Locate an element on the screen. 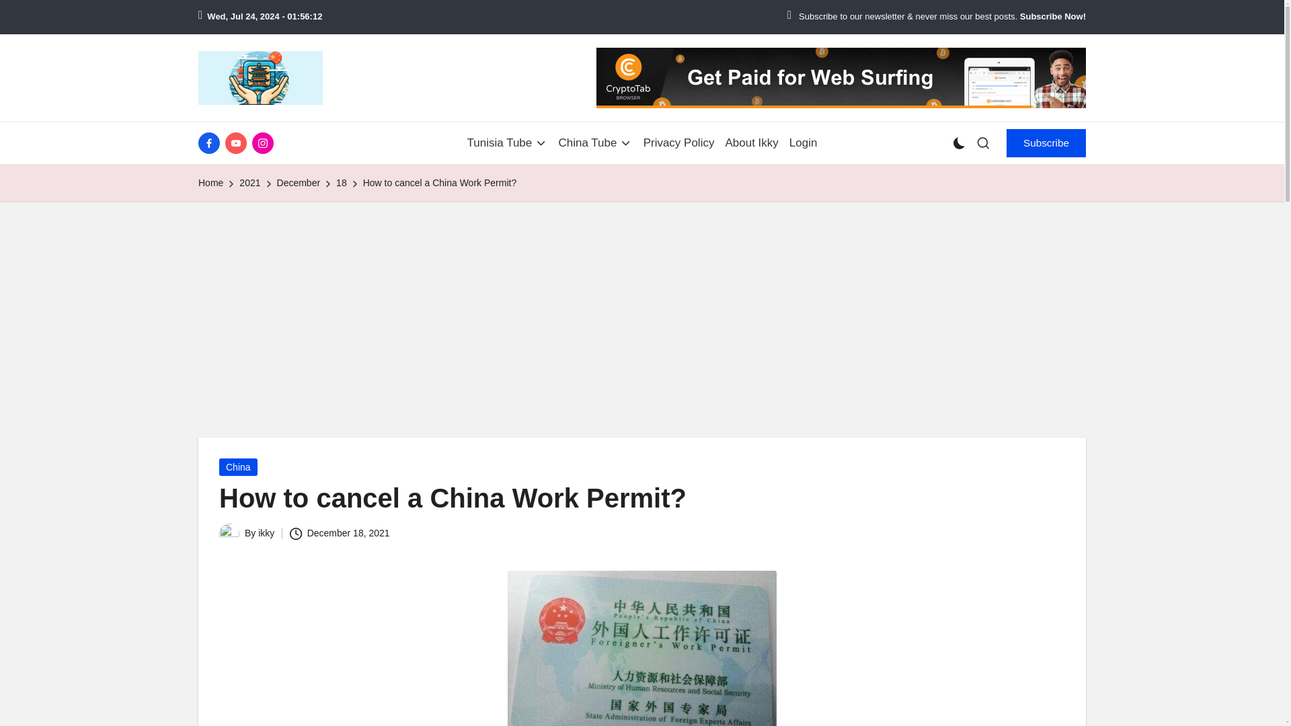  FaceBook is located at coordinates (211, 143).